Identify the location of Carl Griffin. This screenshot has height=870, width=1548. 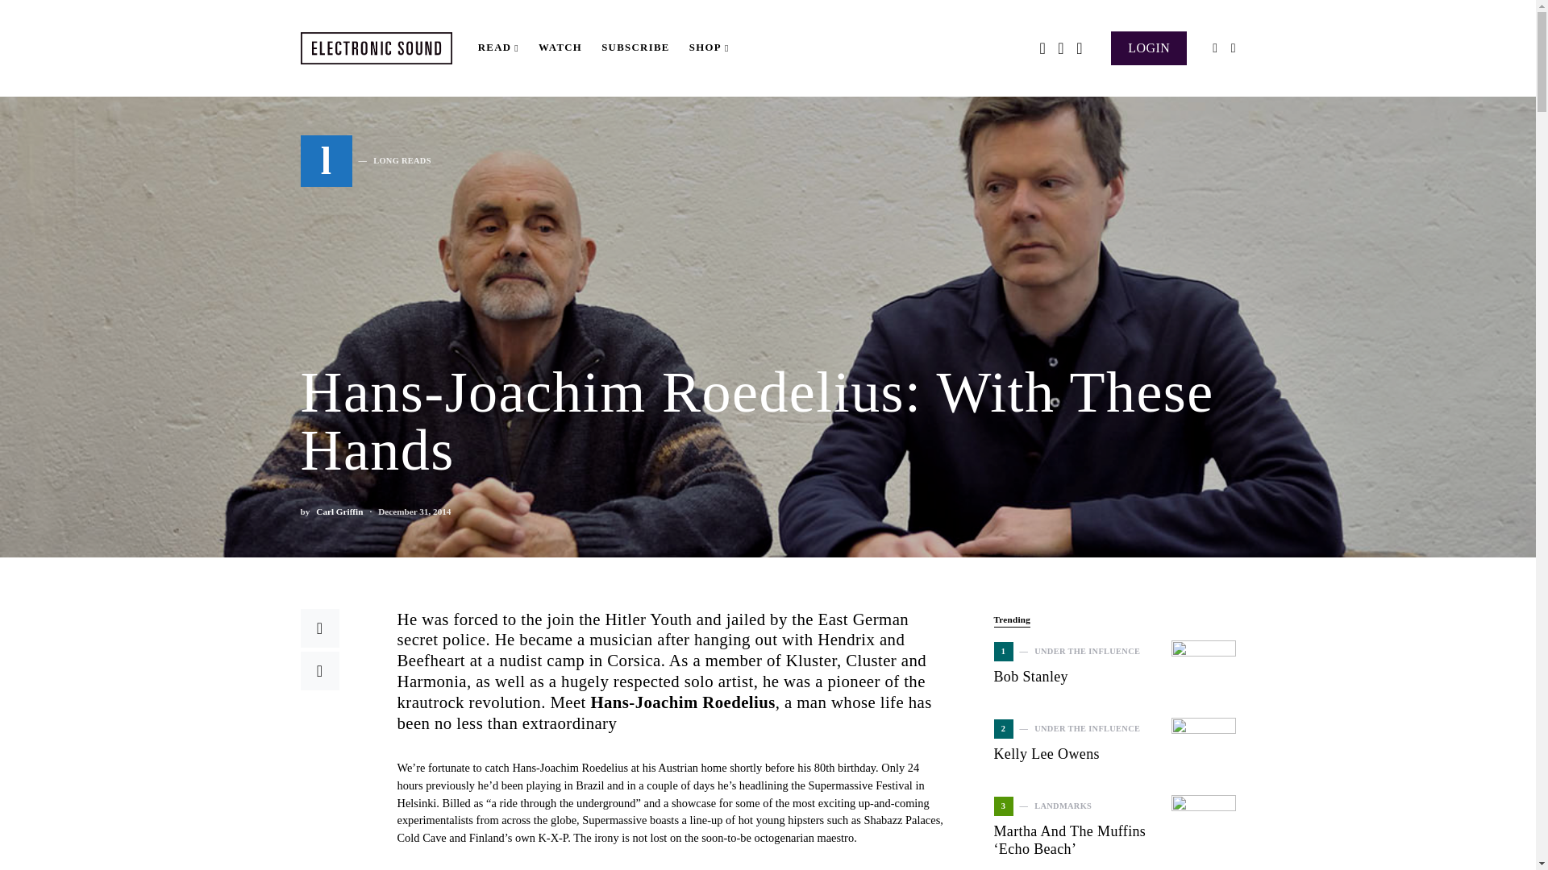
(339, 512).